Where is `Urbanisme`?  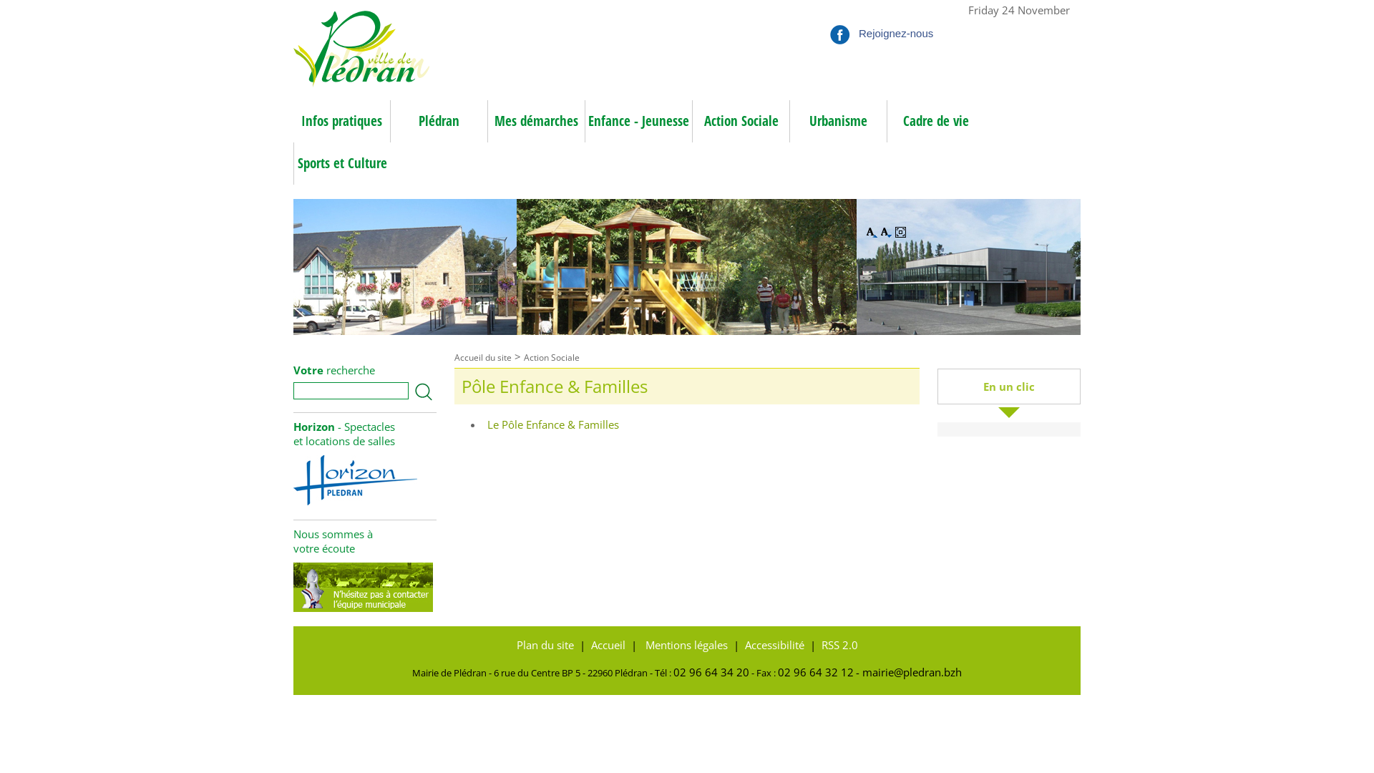 Urbanisme is located at coordinates (838, 122).